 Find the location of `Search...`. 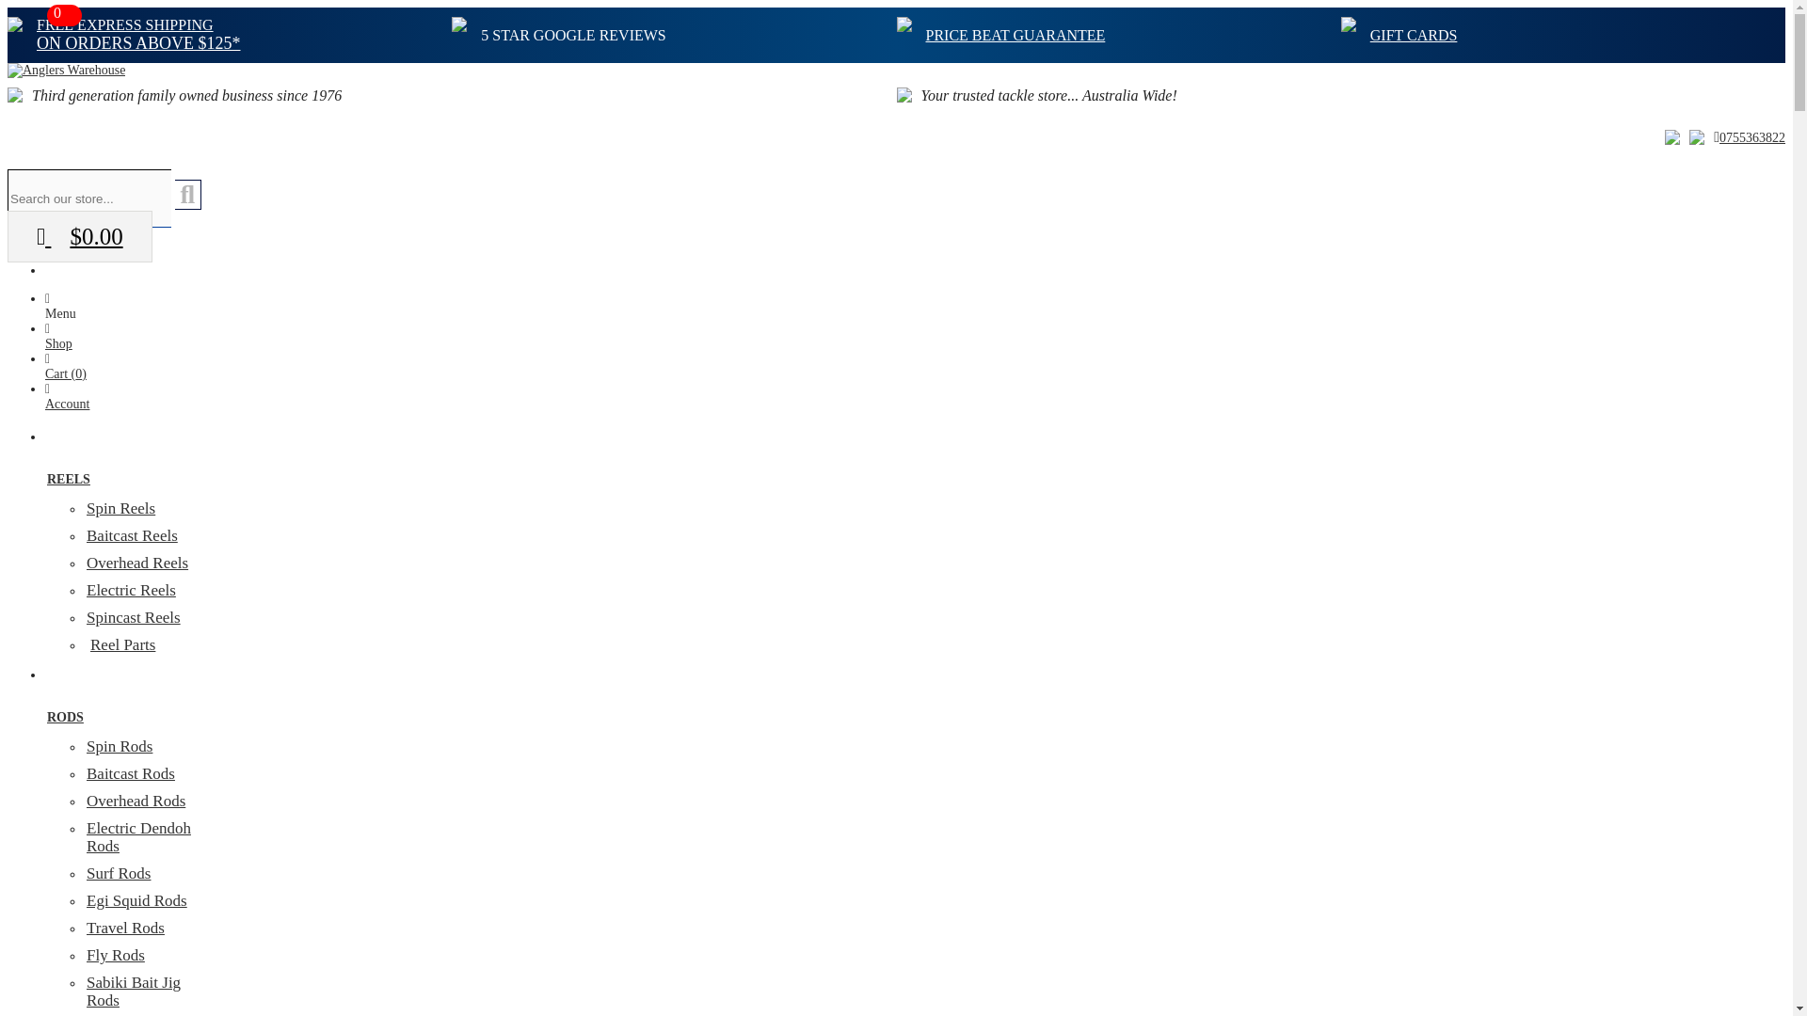

Search... is located at coordinates (188, 194).